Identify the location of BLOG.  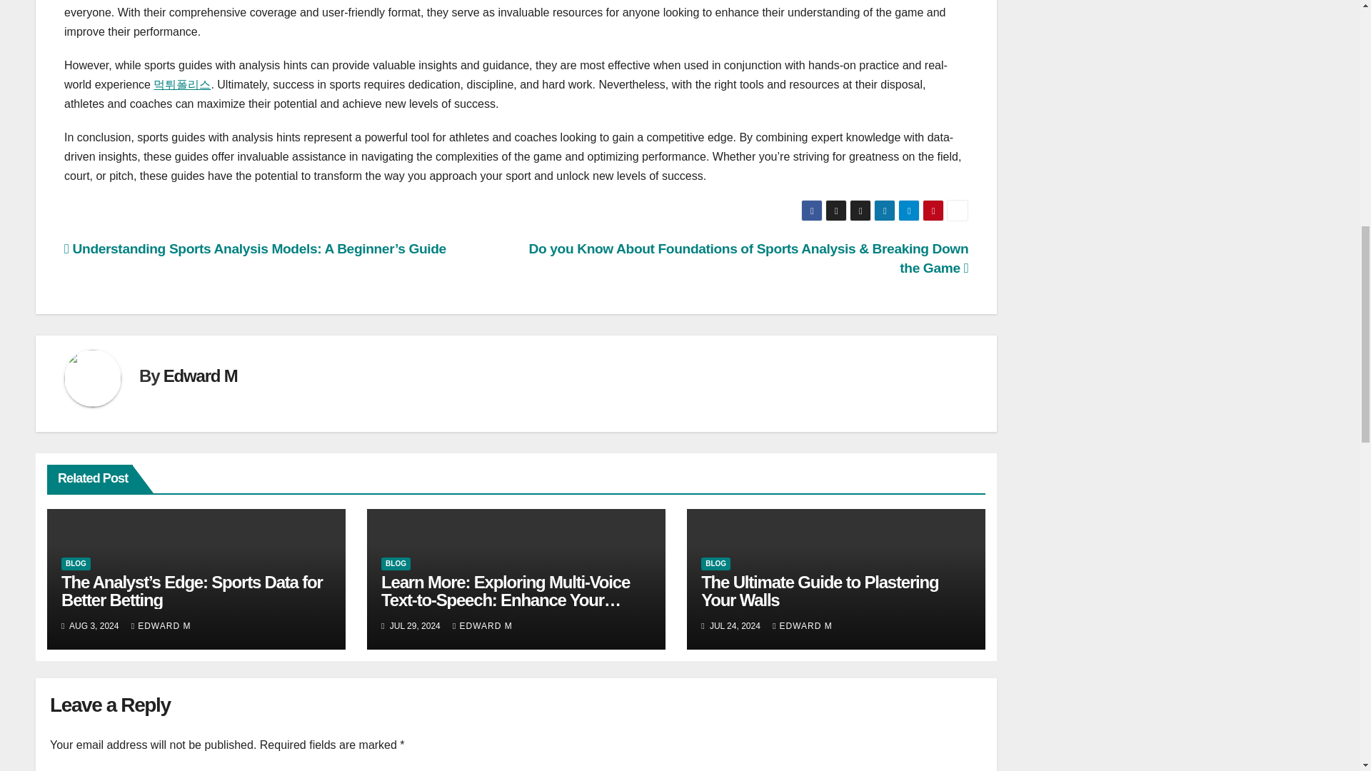
(76, 564).